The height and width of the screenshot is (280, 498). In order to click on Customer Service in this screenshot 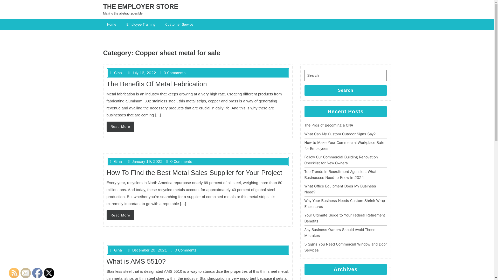, I will do `click(180, 24)`.